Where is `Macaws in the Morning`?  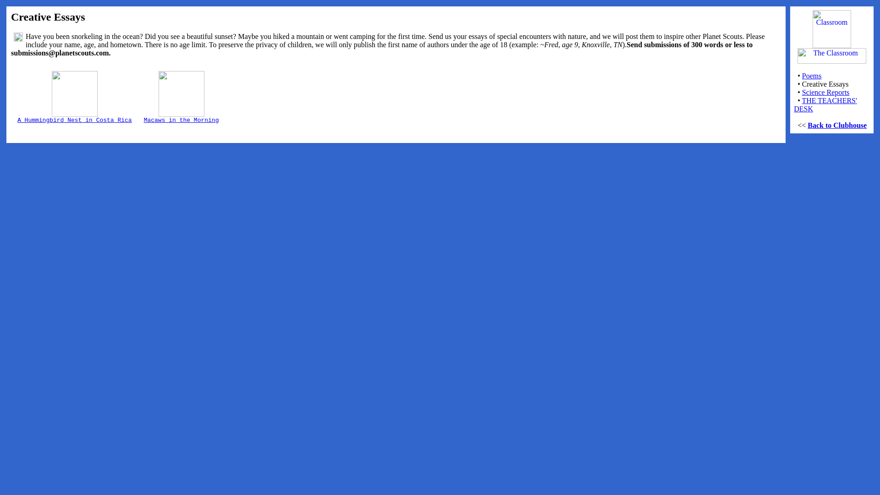 Macaws in the Morning is located at coordinates (181, 116).